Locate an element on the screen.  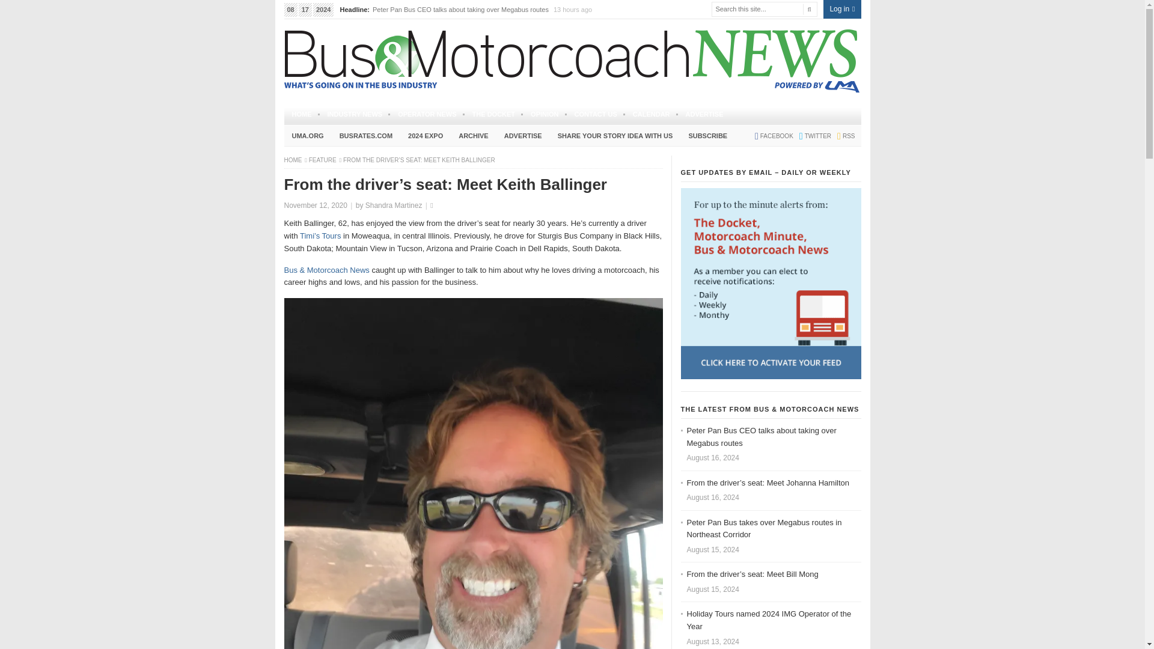
HOME is located at coordinates (302, 114).